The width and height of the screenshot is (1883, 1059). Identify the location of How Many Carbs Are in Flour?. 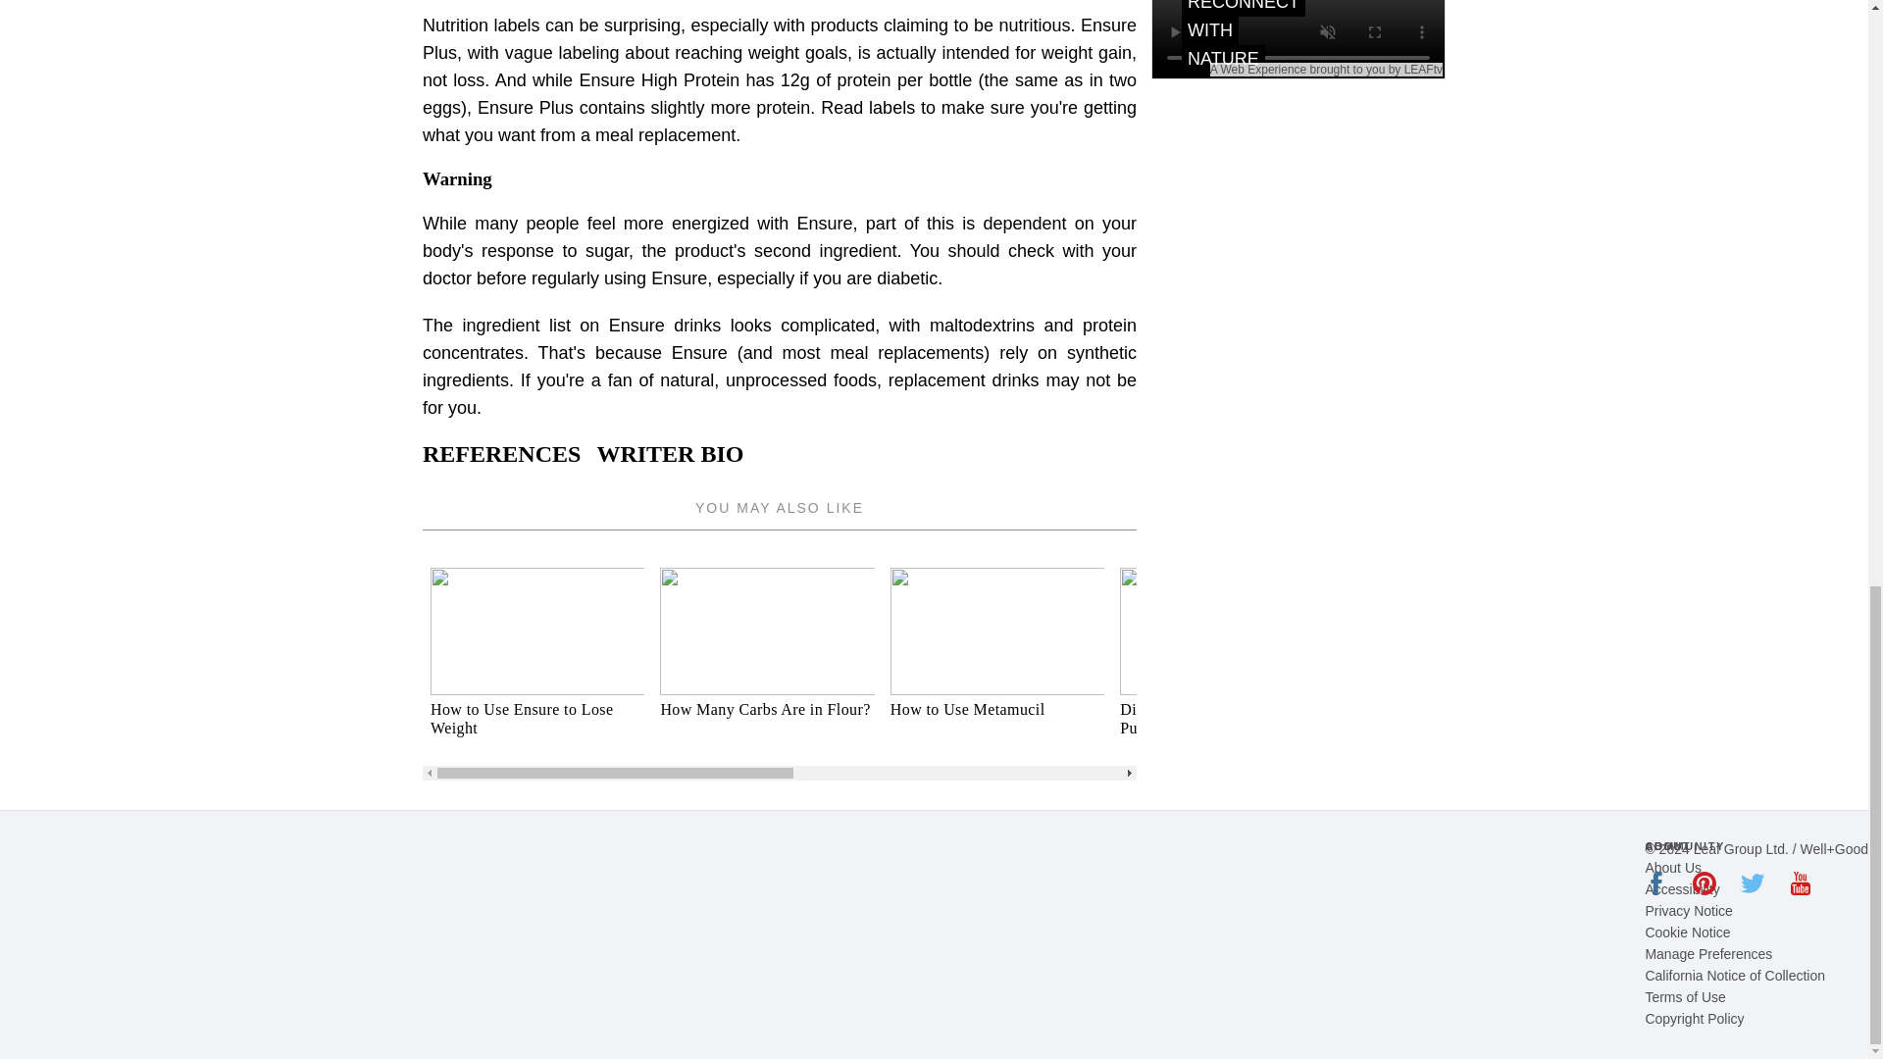
(767, 665).